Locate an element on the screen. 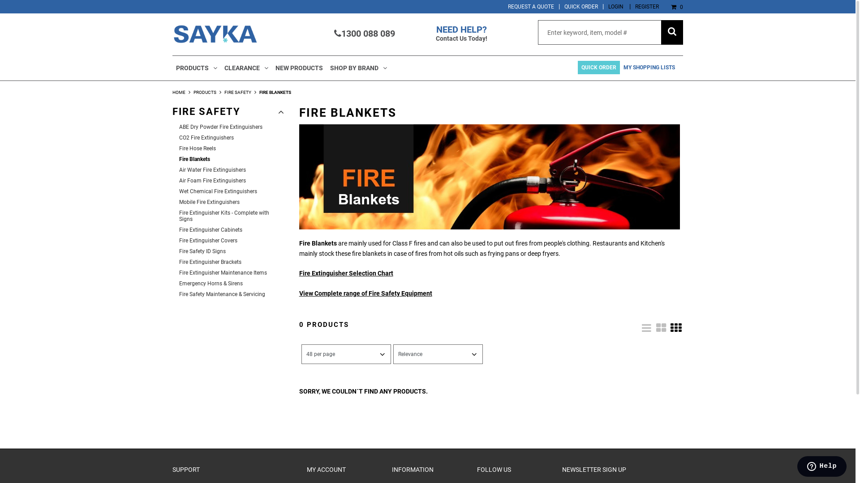  0 is located at coordinates (673, 7).